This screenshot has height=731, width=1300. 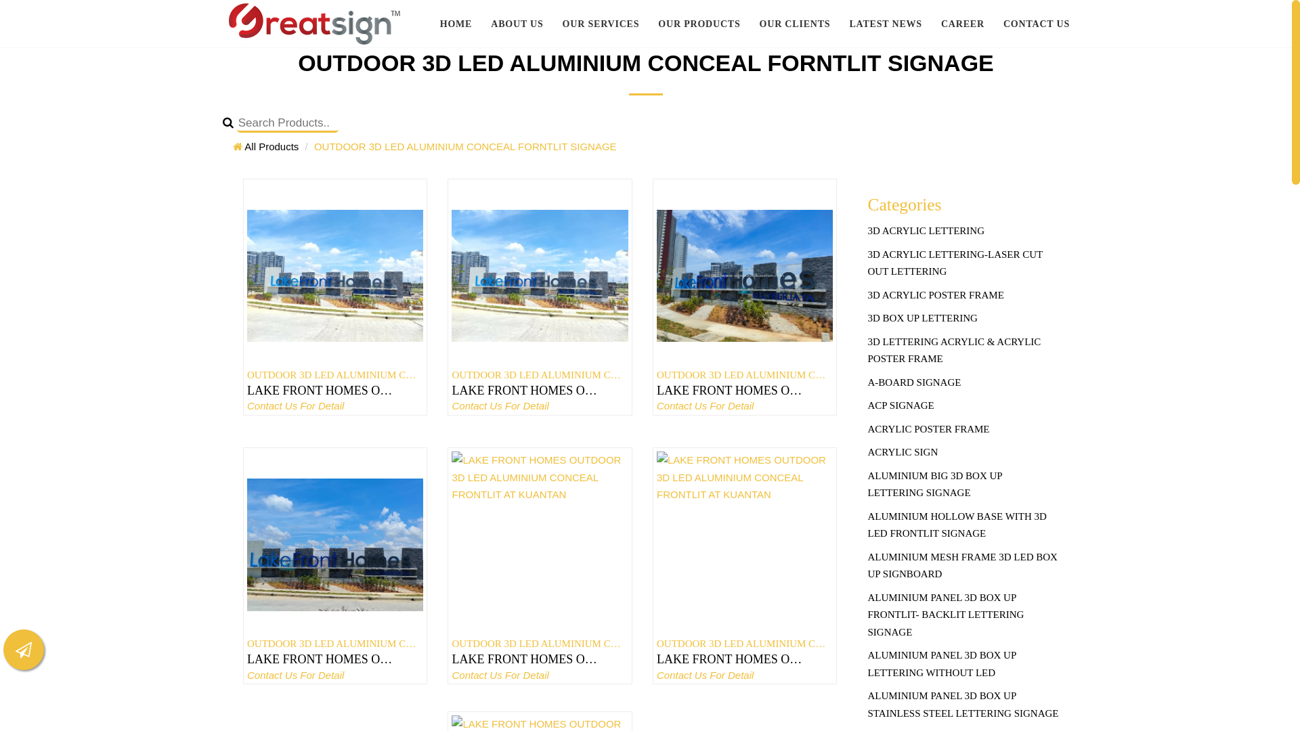 I want to click on ALUMINIUM MESH FRAME 3D LED BOX UP SIGNBOARD, so click(x=964, y=566).